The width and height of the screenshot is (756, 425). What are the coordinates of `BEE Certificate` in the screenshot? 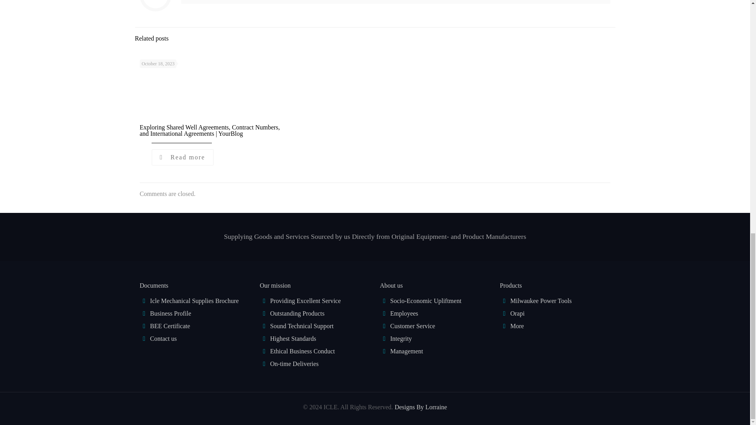 It's located at (170, 326).